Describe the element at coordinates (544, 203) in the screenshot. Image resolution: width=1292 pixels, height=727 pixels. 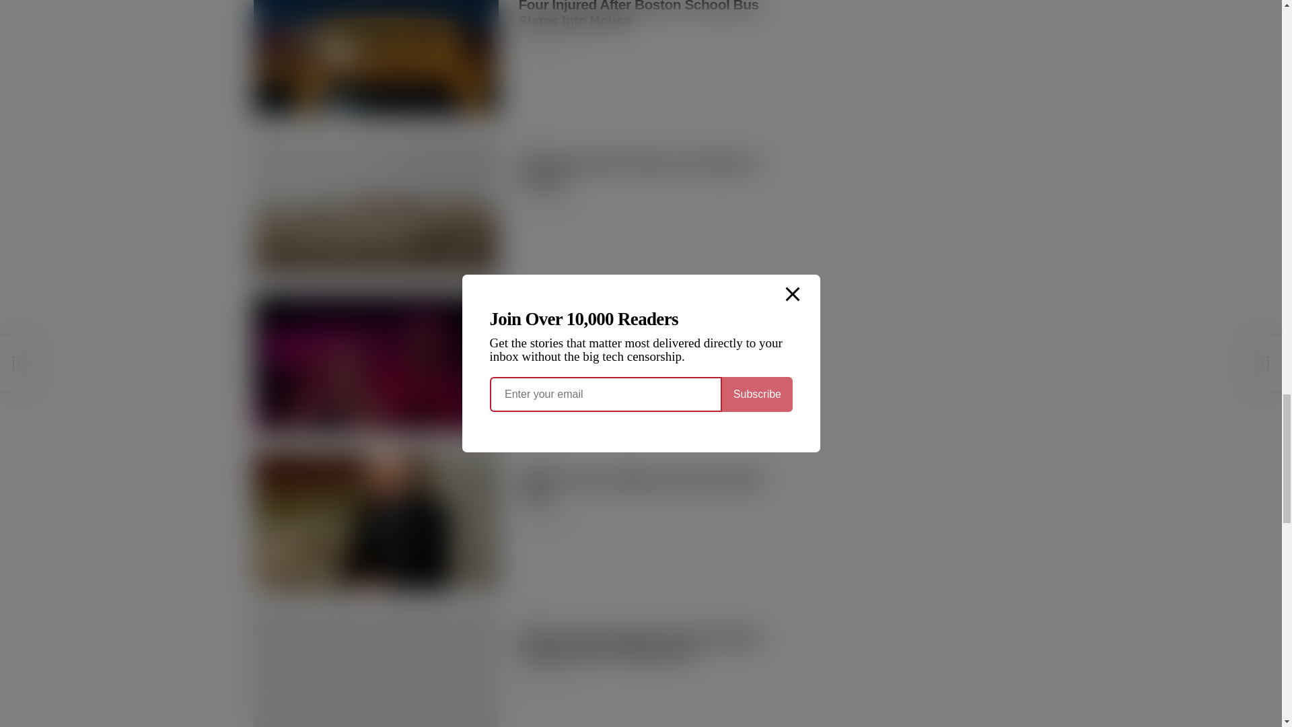
I see `March 11, 2024, 1:06 pm` at that location.